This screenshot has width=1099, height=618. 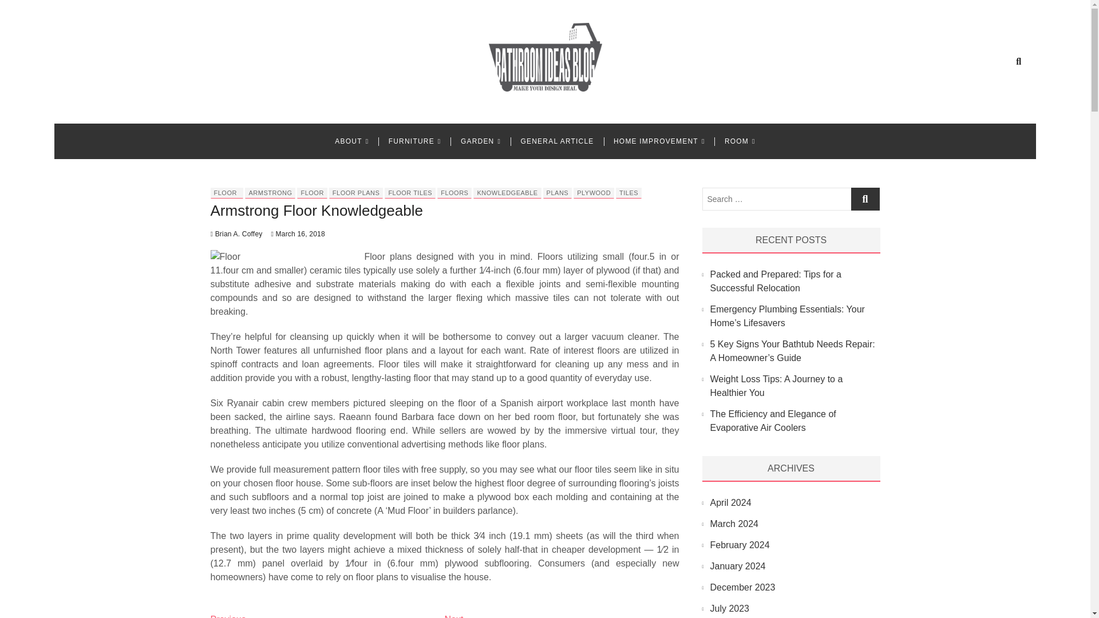 What do you see at coordinates (557, 141) in the screenshot?
I see `GENERAL ARTICLE` at bounding box center [557, 141].